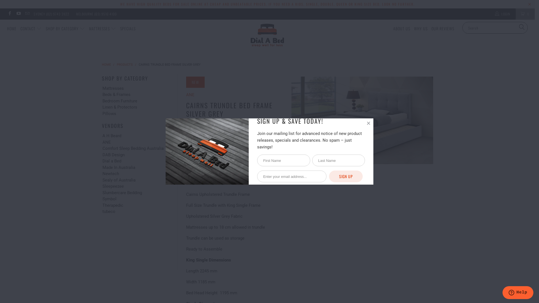 The width and height of the screenshot is (539, 303). What do you see at coordinates (27, 14) in the screenshot?
I see `Email Dial a Bed` at bounding box center [27, 14].